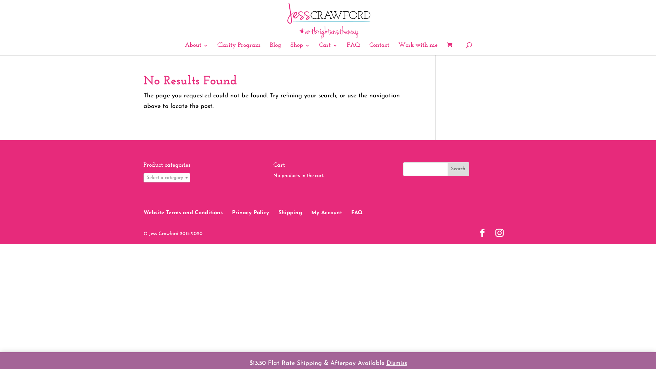 This screenshot has width=656, height=369. What do you see at coordinates (396, 364) in the screenshot?
I see `Dismiss` at bounding box center [396, 364].